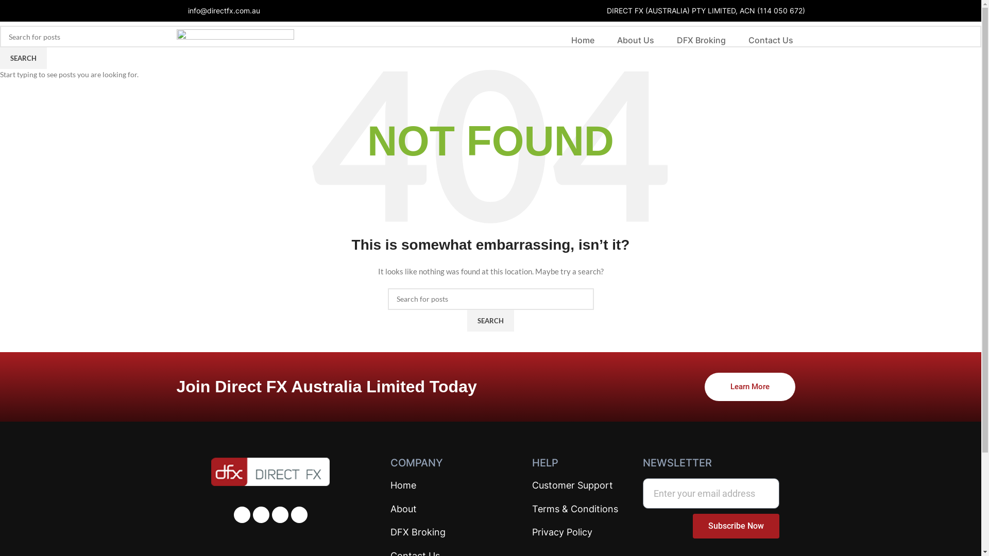  I want to click on Search for posts, so click(490, 37).